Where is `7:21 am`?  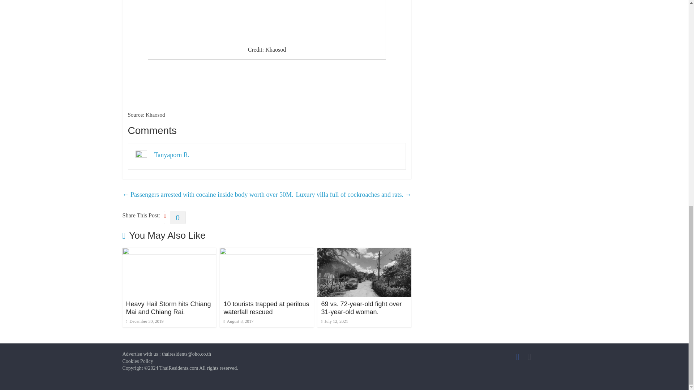 7:21 am is located at coordinates (144, 321).